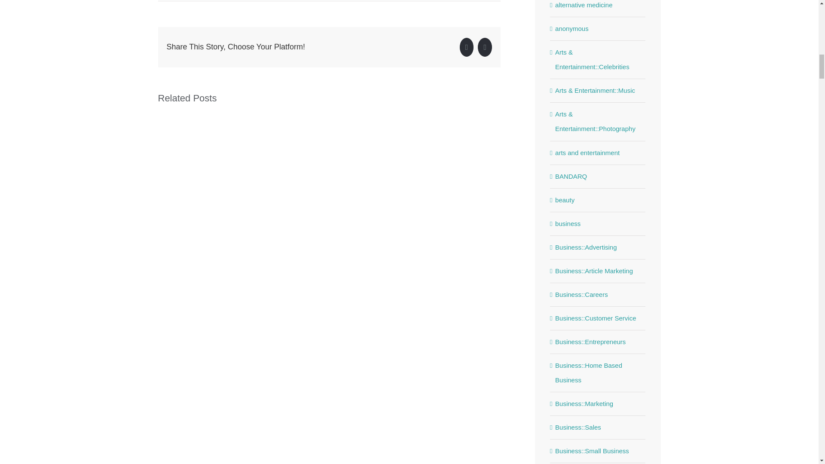  Describe the element at coordinates (598, 28) in the screenshot. I see `anonymous` at that location.